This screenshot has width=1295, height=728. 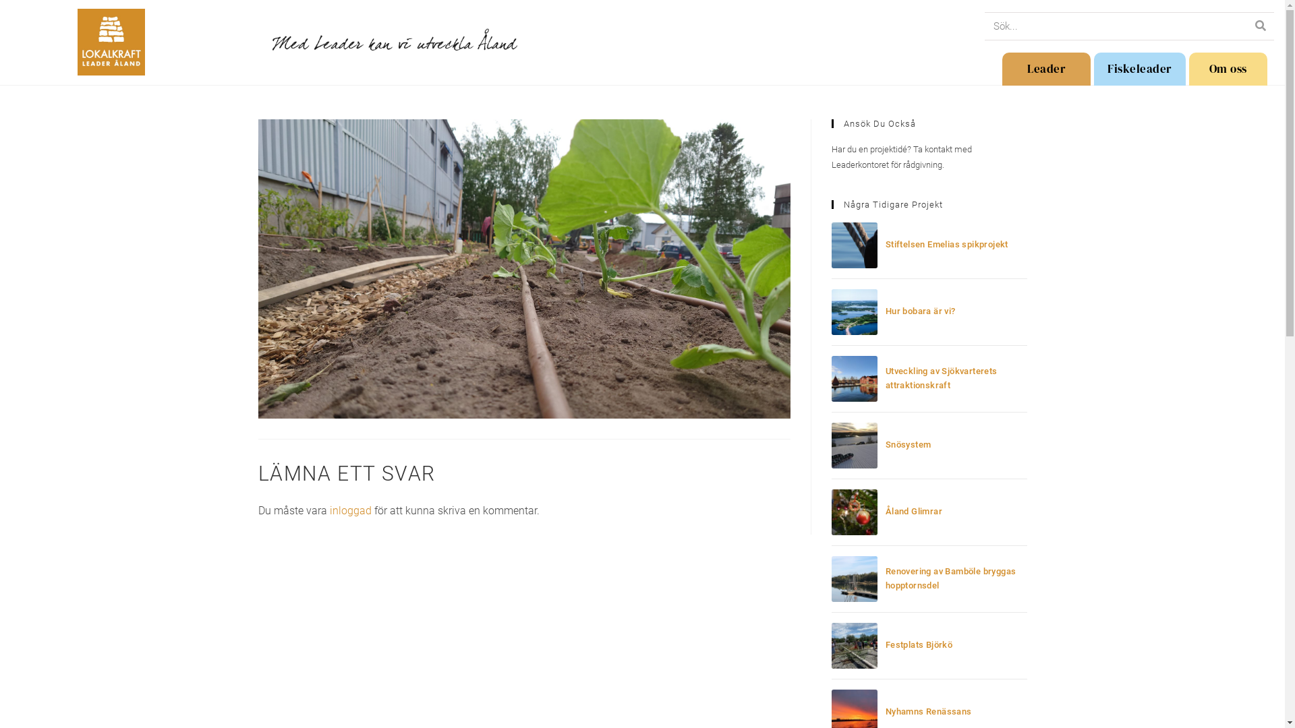 I want to click on Stiftelsen Emelias spikprojekt, so click(x=947, y=244).